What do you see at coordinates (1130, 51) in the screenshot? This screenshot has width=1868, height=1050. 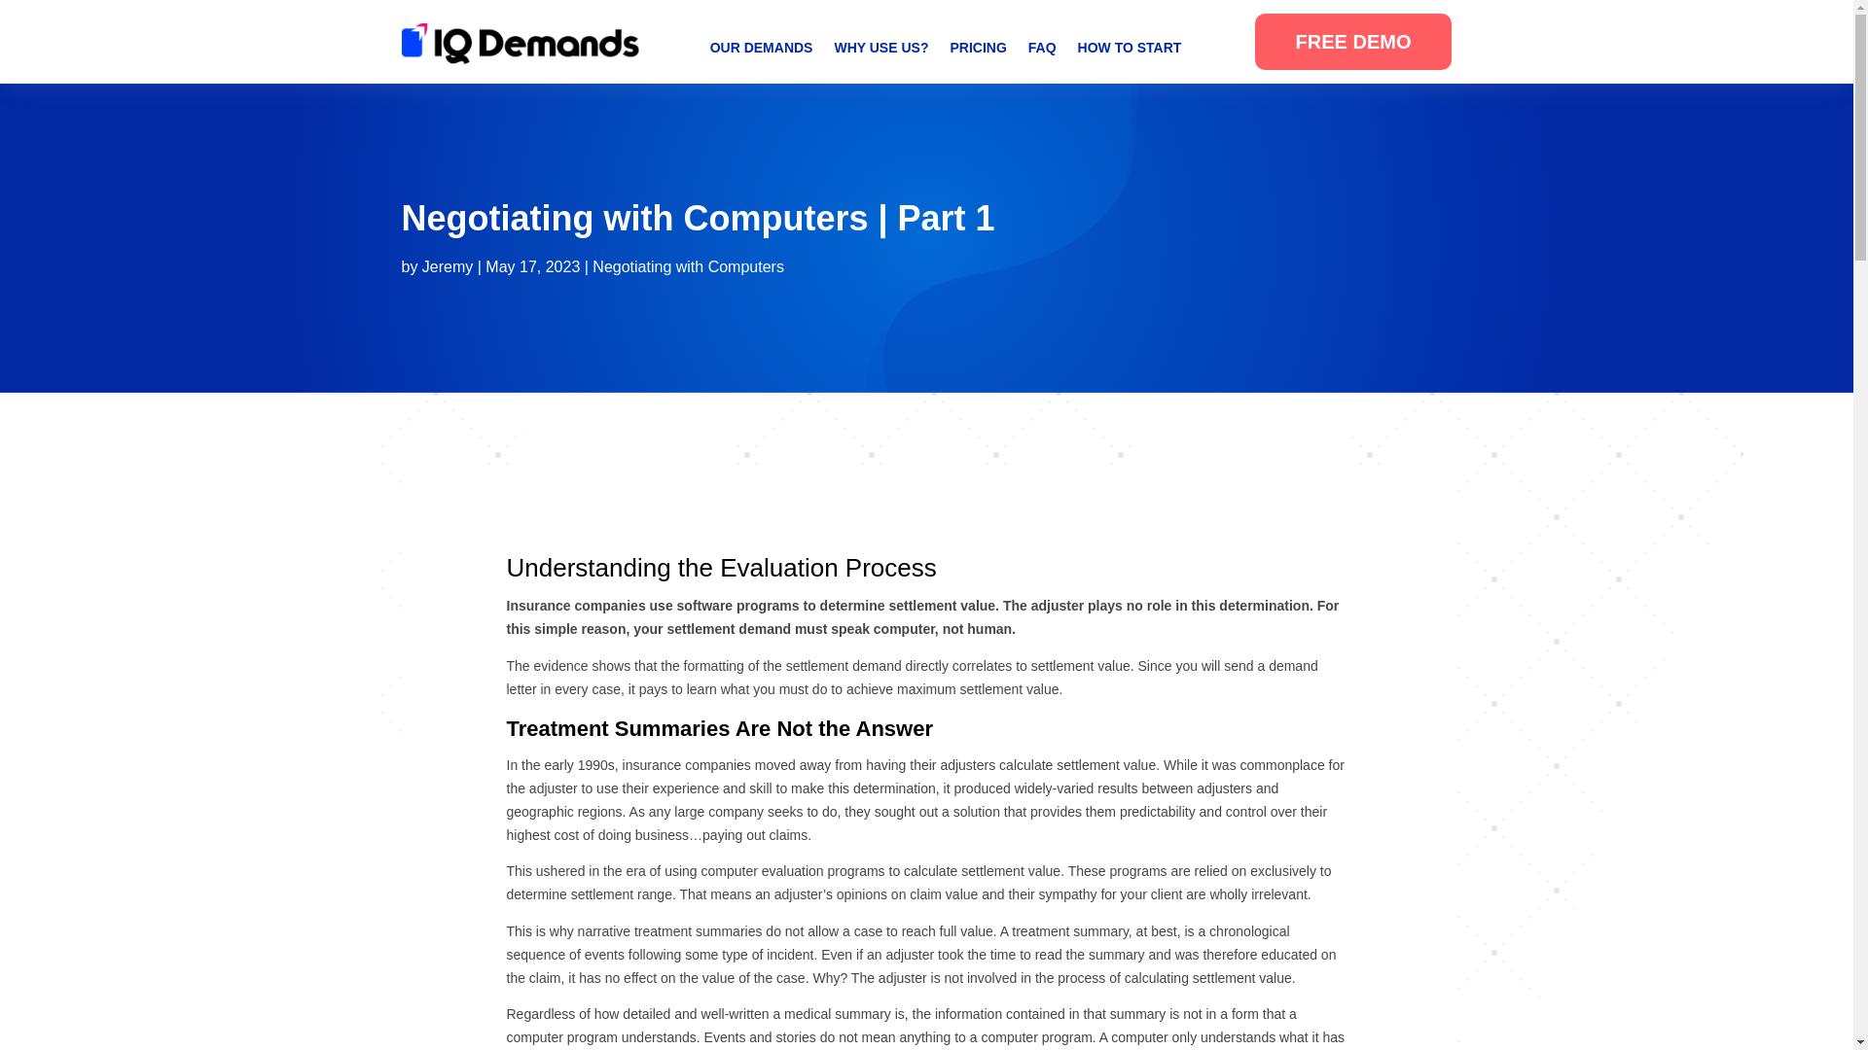 I see `HOW TO START` at bounding box center [1130, 51].